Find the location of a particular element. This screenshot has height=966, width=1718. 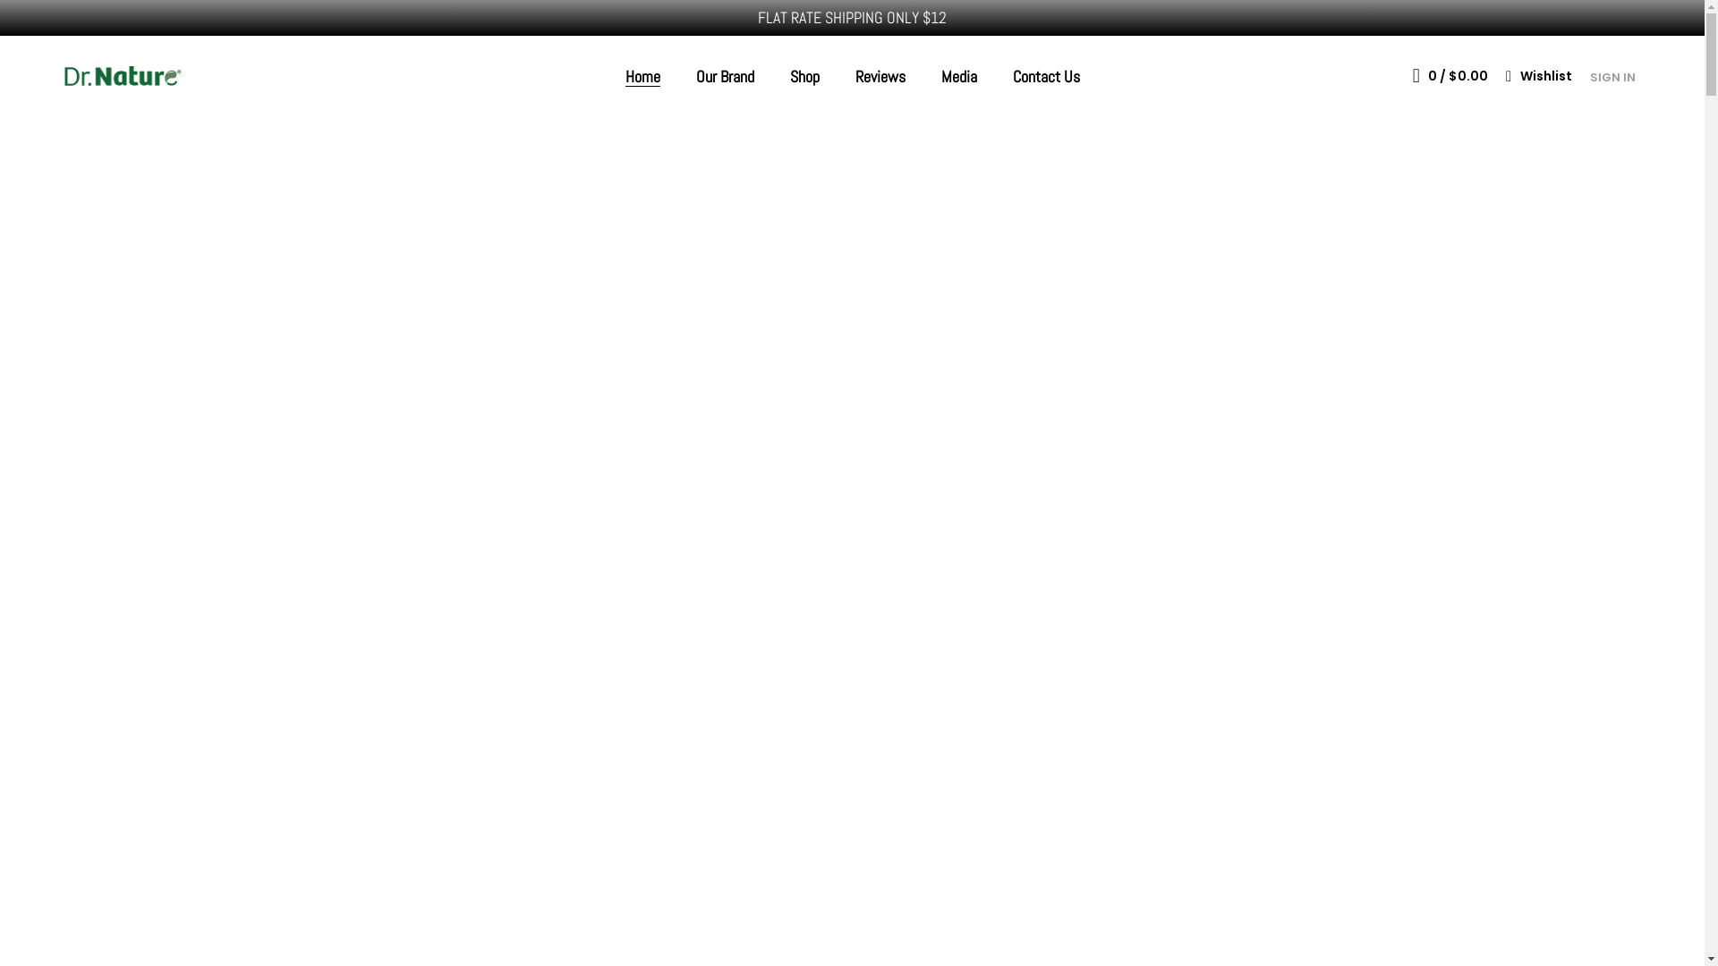

Our Brand is located at coordinates (725, 77).